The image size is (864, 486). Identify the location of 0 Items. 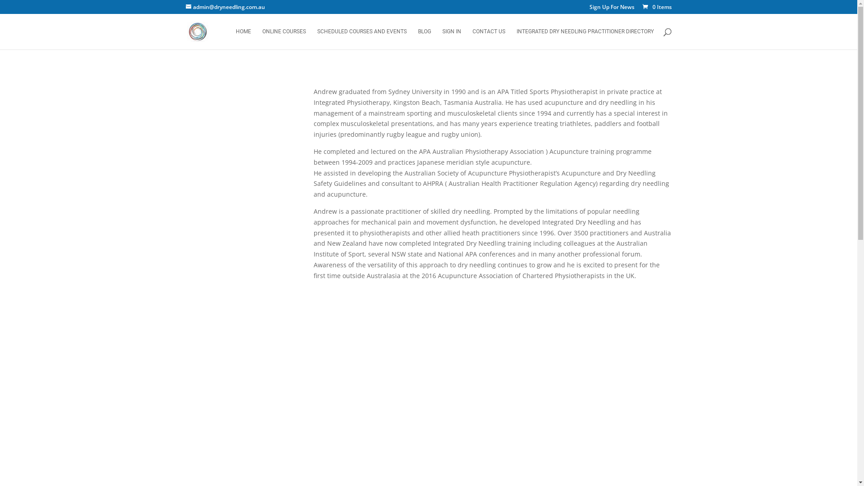
(656, 7).